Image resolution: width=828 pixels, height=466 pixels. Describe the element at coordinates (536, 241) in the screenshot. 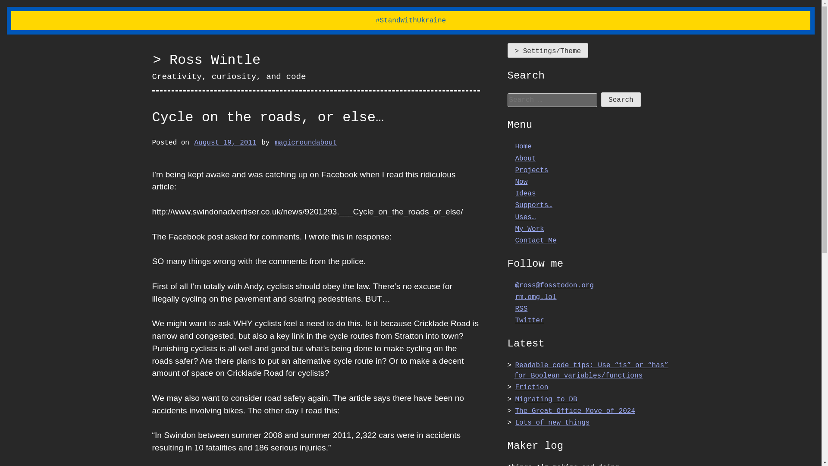

I see `Contact Me` at that location.